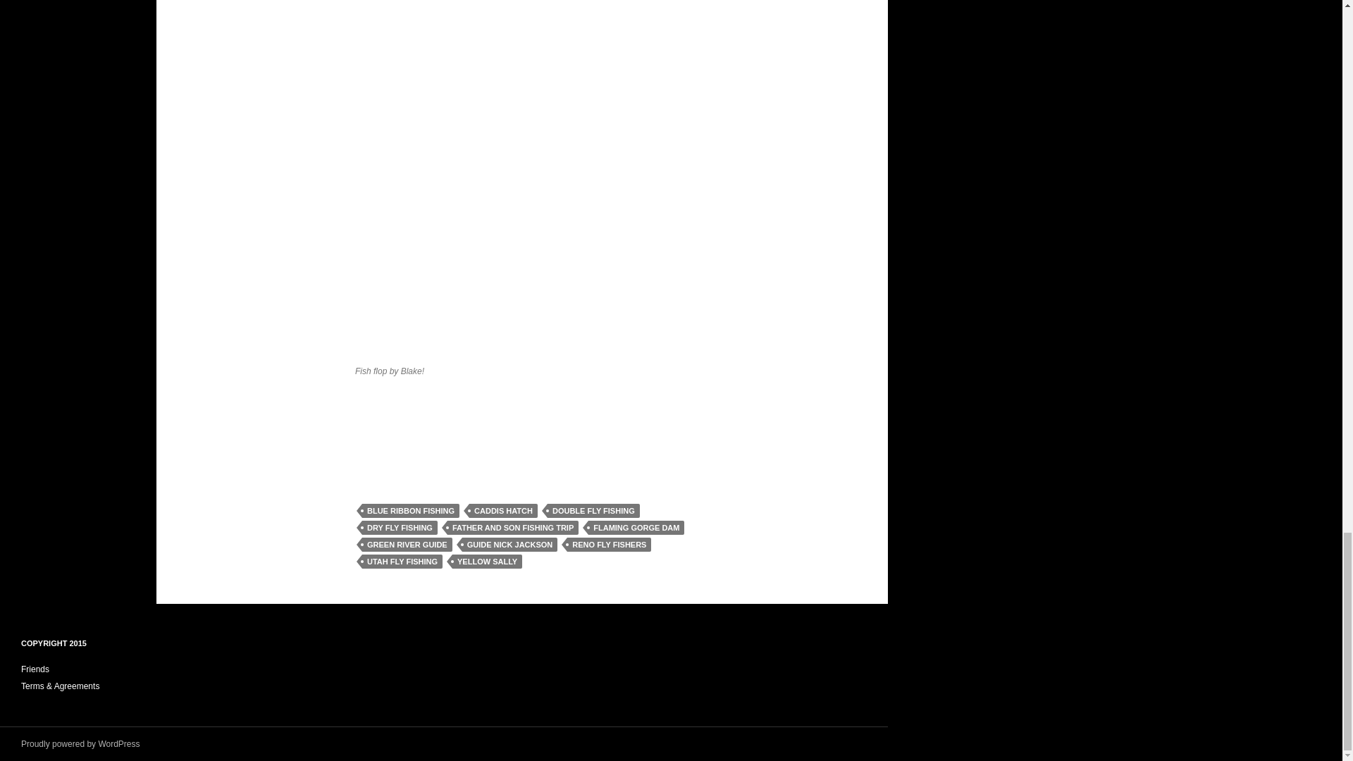 The image size is (1353, 761). What do you see at coordinates (35, 669) in the screenshot?
I see `Friends` at bounding box center [35, 669].